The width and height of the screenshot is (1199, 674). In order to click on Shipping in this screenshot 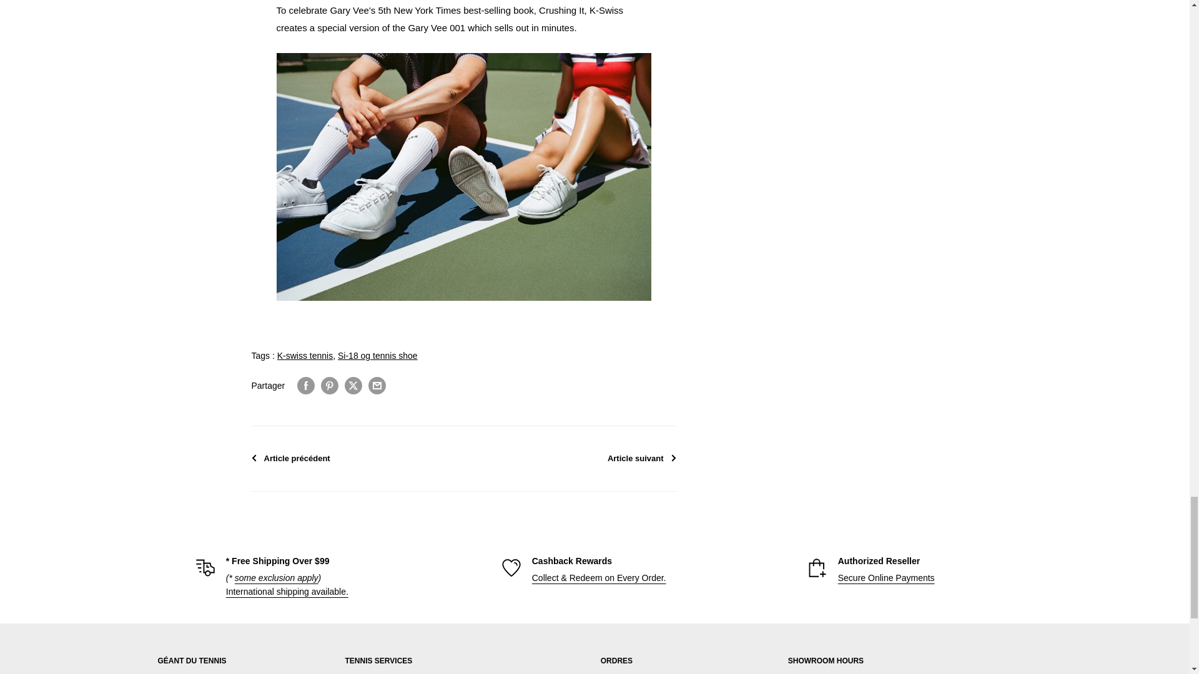, I will do `click(277, 578)`.